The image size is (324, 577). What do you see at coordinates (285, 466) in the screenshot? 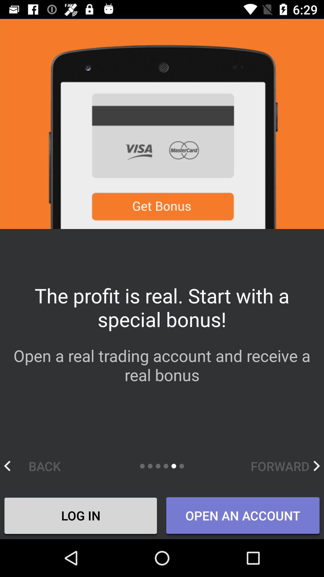
I see `scroll until the forward item` at bounding box center [285, 466].